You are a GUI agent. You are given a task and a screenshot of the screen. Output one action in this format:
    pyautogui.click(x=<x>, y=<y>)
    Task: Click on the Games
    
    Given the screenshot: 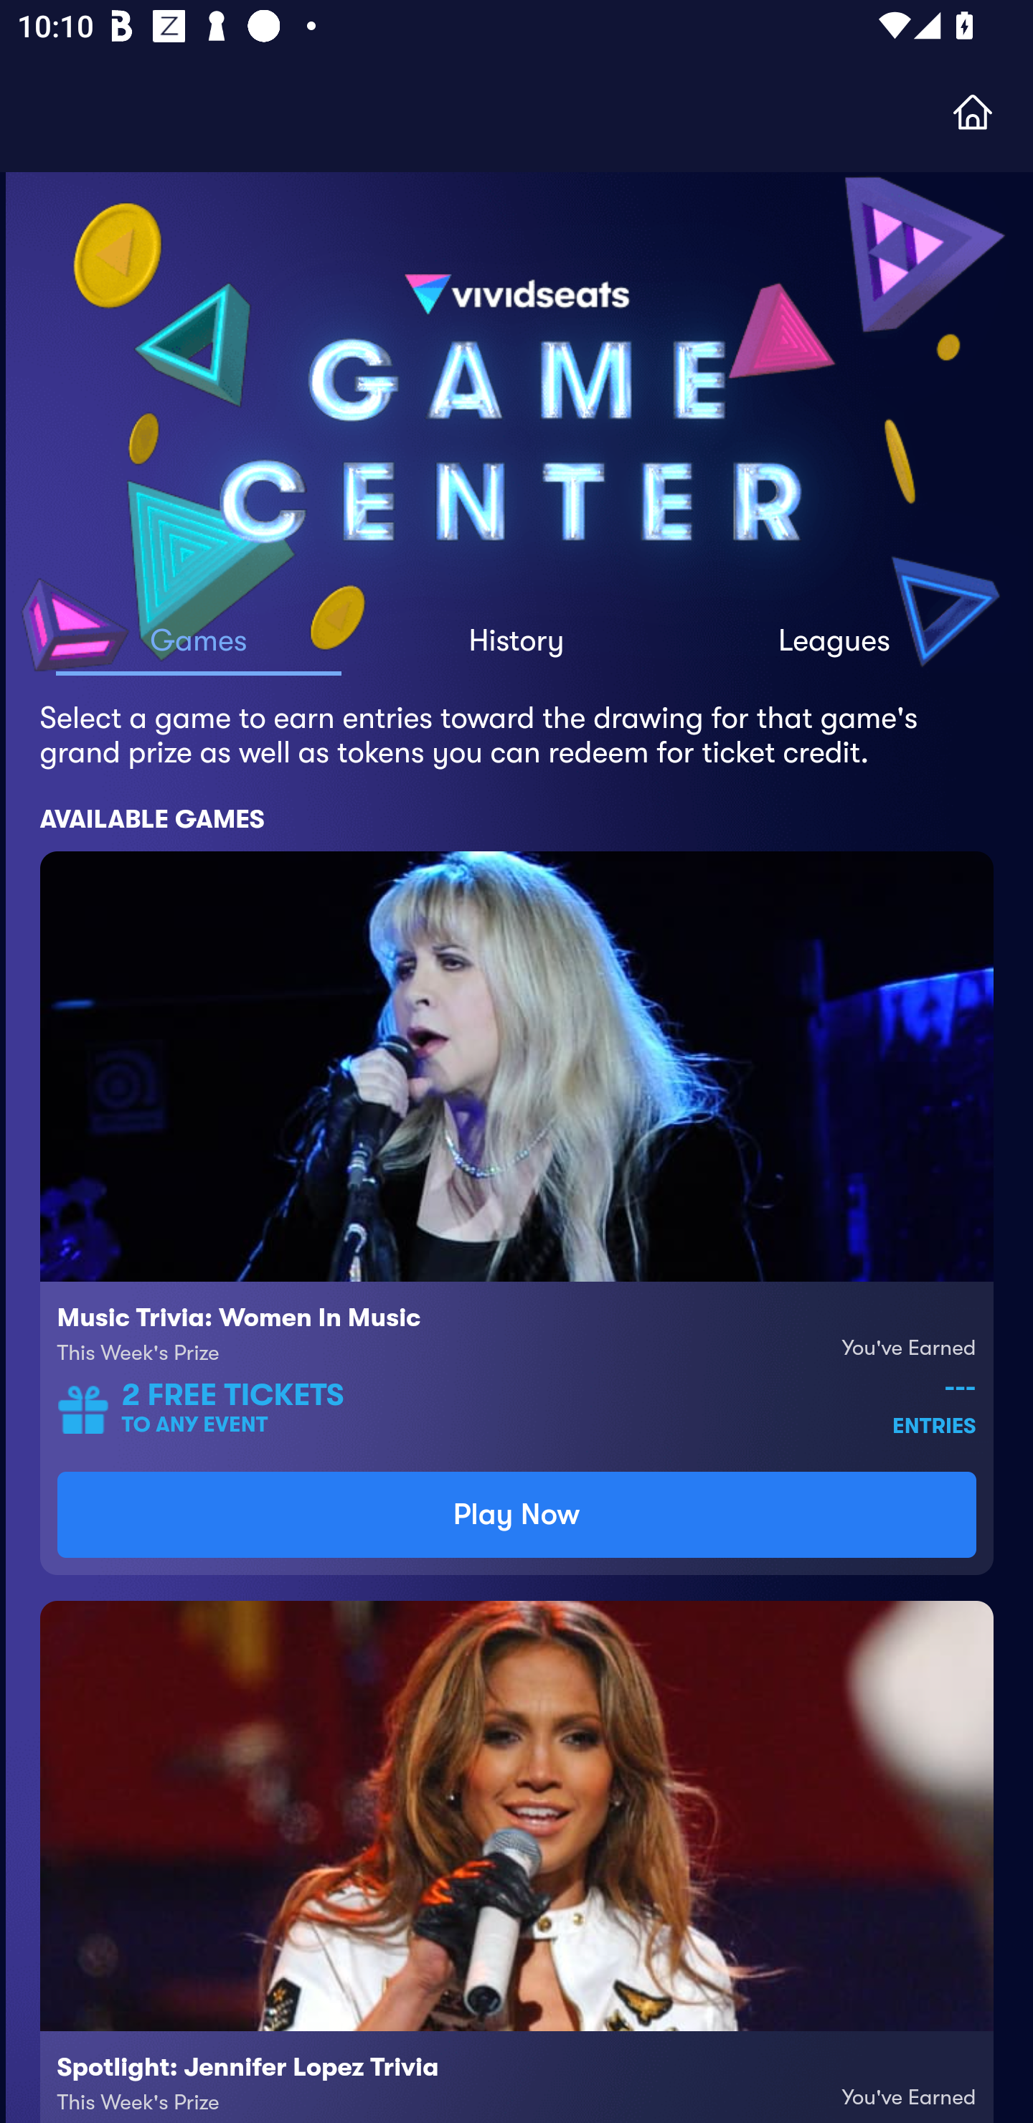 What is the action you would take?
    pyautogui.click(x=199, y=650)
    